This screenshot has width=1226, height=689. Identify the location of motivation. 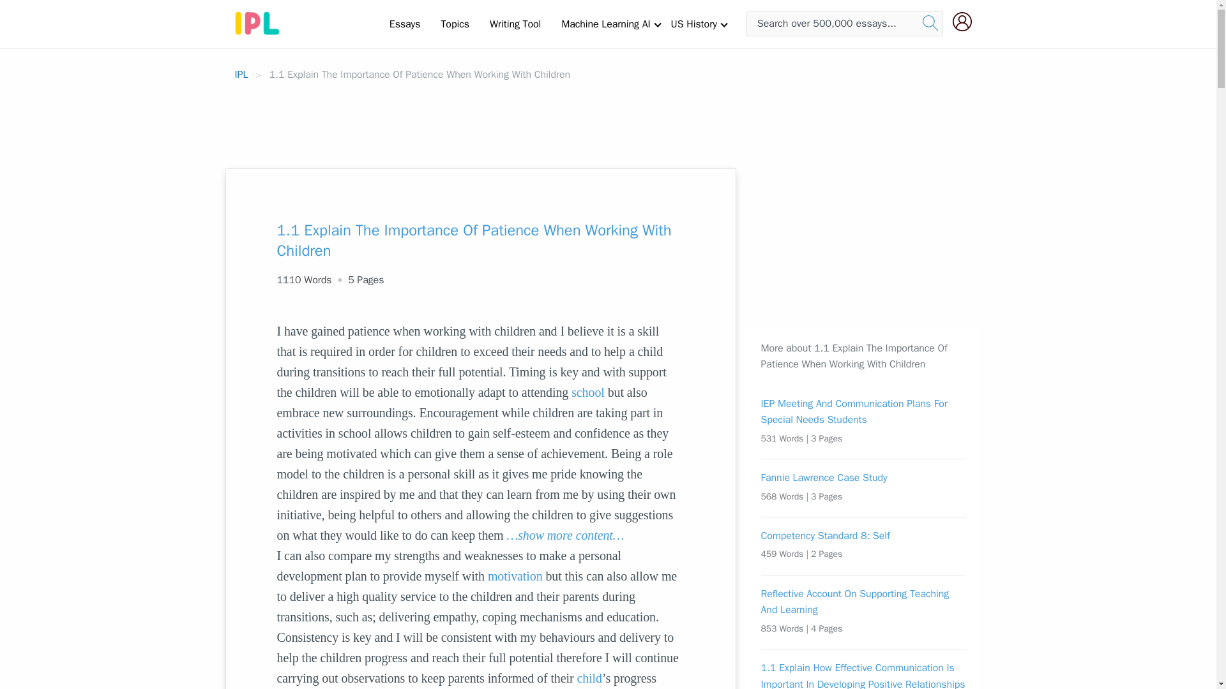
(515, 575).